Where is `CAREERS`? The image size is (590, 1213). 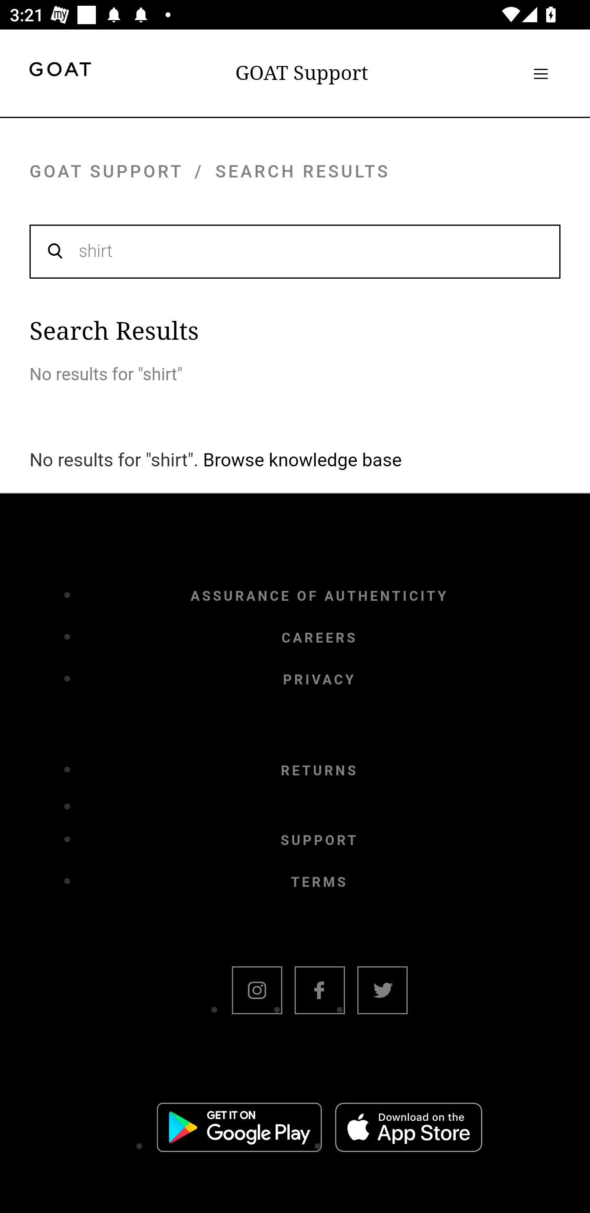
CAREERS is located at coordinates (319, 638).